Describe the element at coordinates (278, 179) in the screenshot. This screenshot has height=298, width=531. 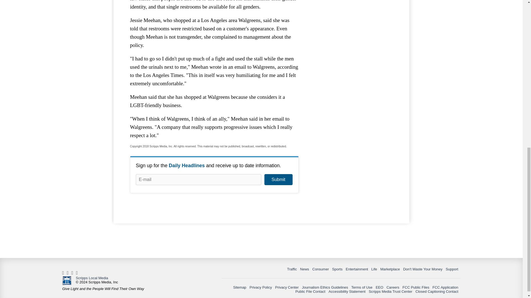
I see `Submit` at that location.